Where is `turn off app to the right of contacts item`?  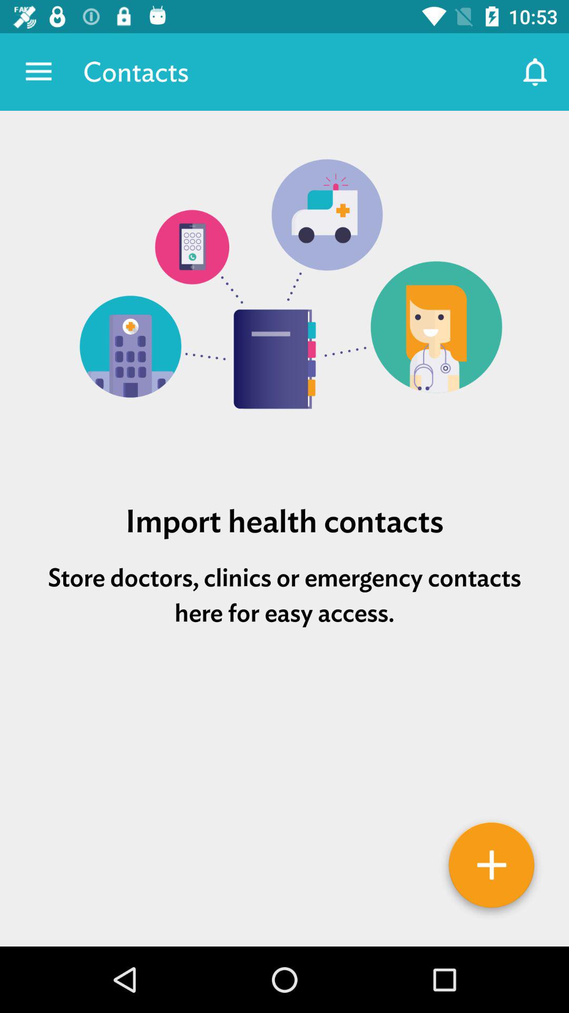
turn off app to the right of contacts item is located at coordinates (535, 72).